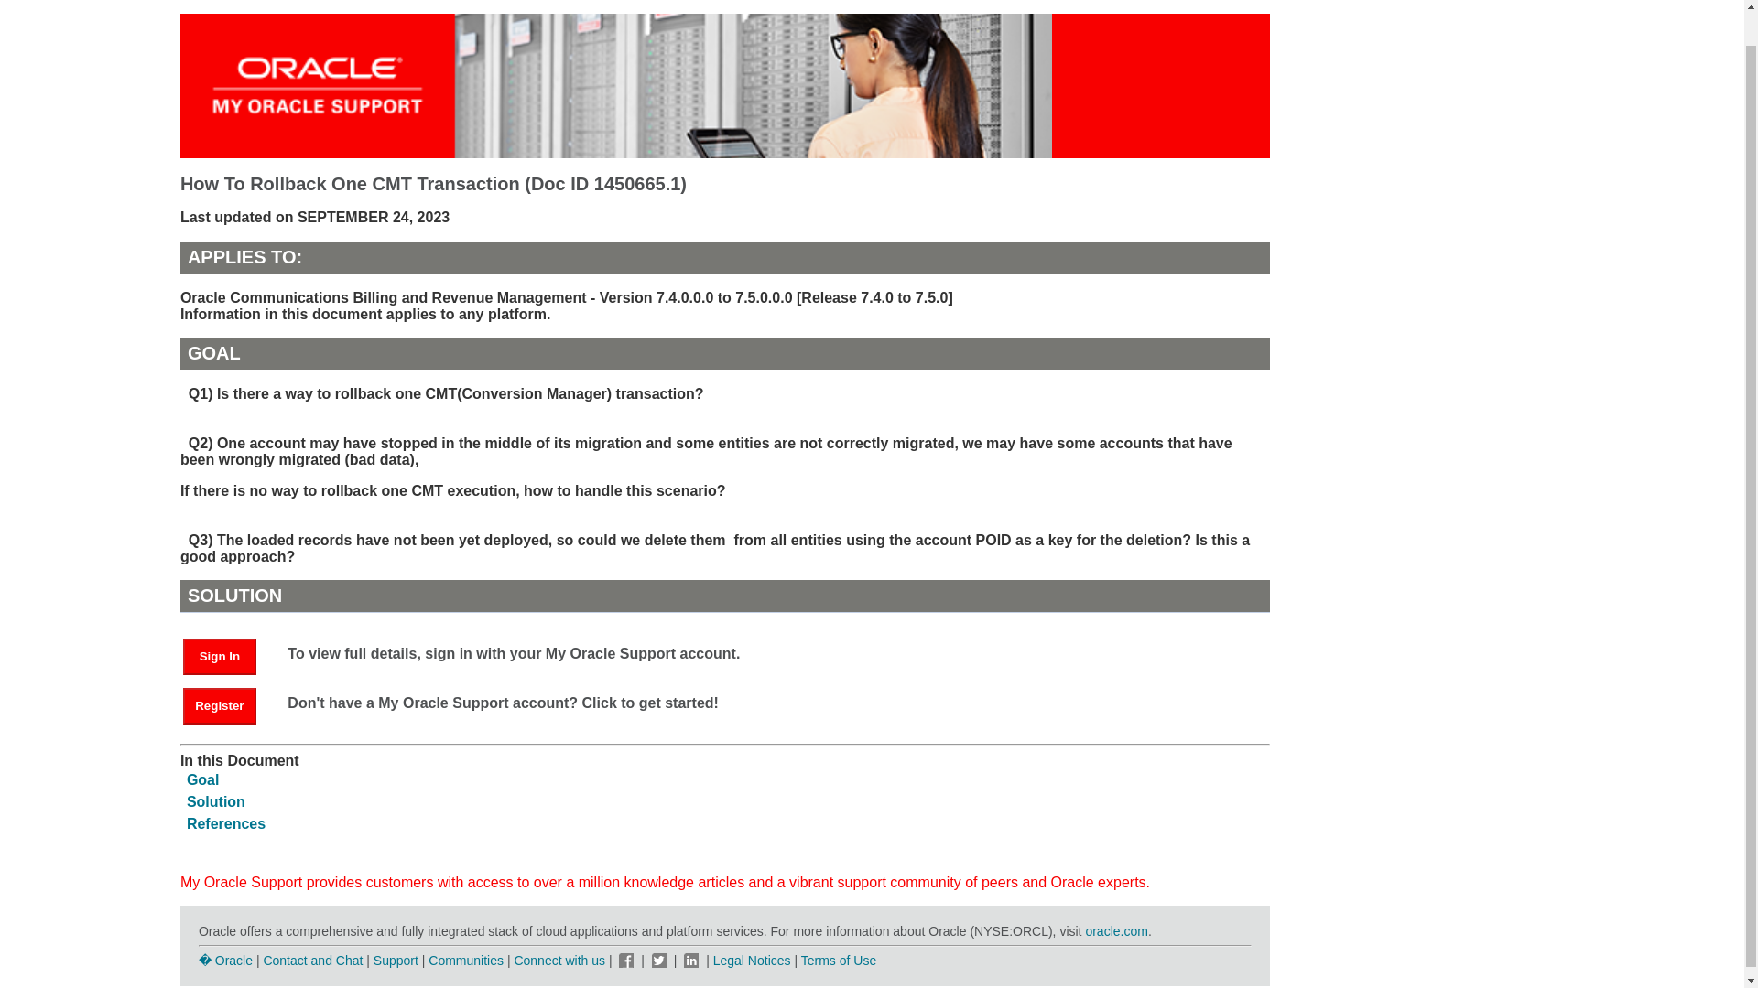 The height and width of the screenshot is (988, 1758). Describe the element at coordinates (396, 961) in the screenshot. I see `Support` at that location.